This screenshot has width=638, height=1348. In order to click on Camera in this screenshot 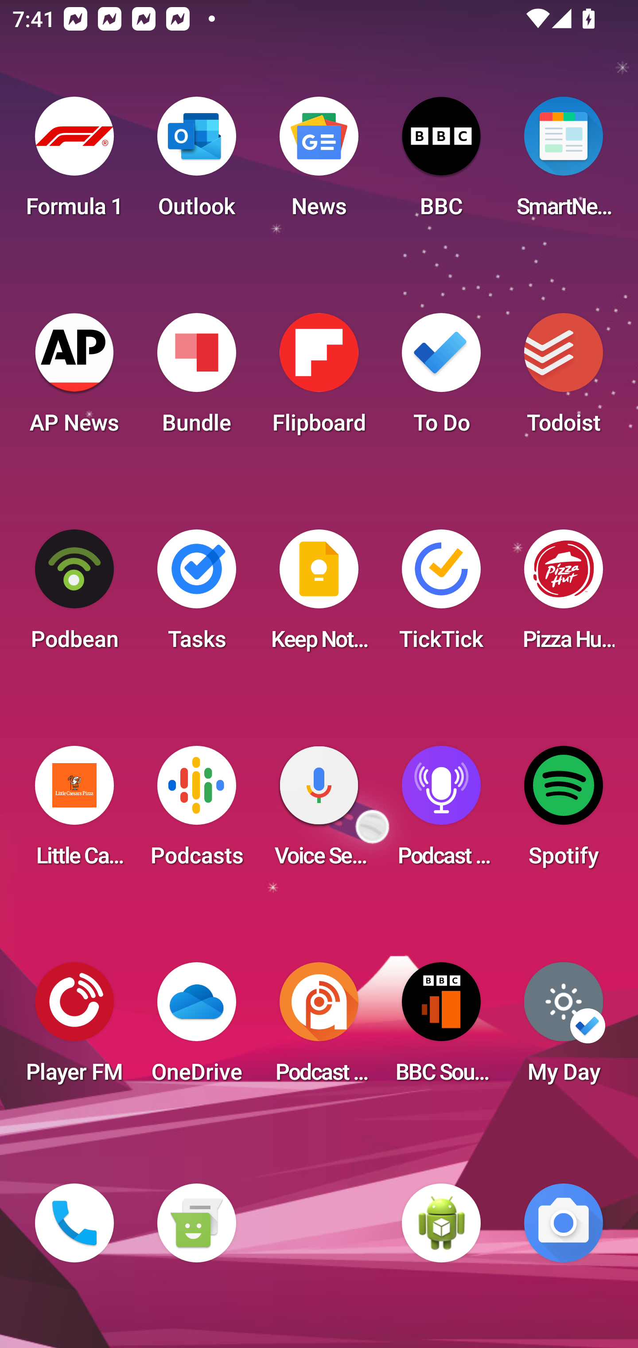, I will do `click(564, 1223)`.